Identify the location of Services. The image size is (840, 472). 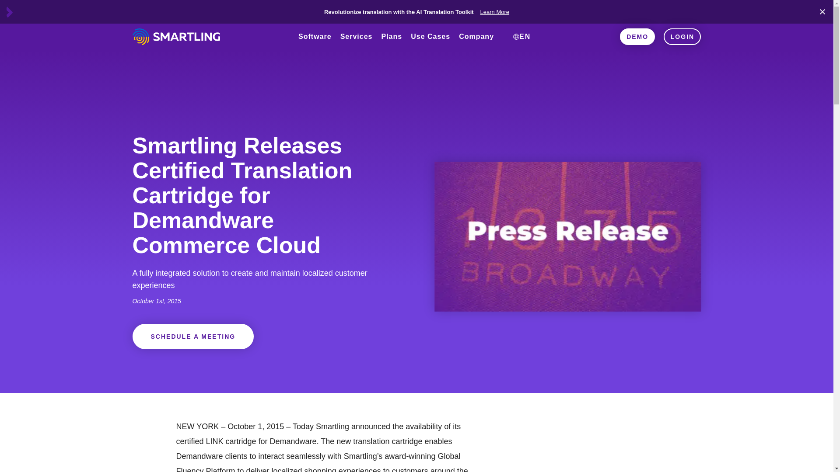
(357, 45).